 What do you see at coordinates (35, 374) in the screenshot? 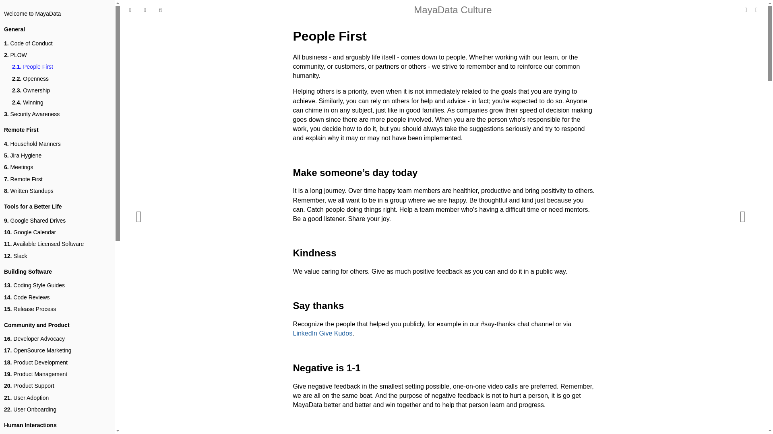
I see `19. Product Management` at bounding box center [35, 374].